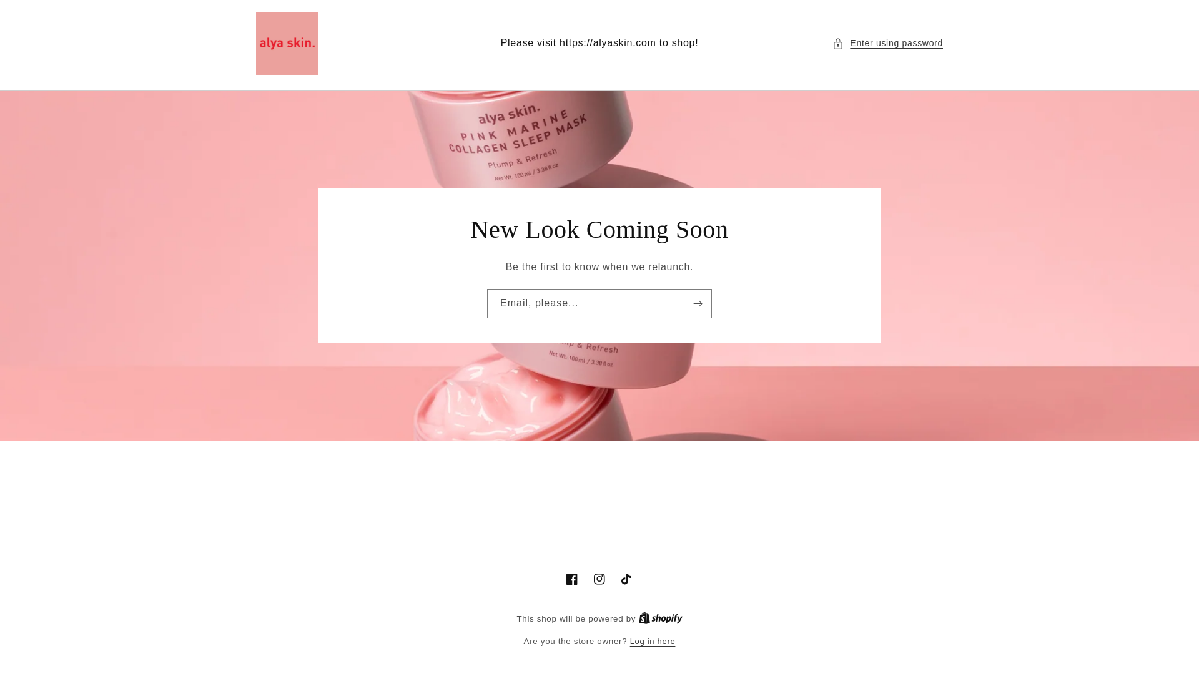 The height and width of the screenshot is (674, 1199). Describe the element at coordinates (626, 579) in the screenshot. I see `Log in here` at that location.